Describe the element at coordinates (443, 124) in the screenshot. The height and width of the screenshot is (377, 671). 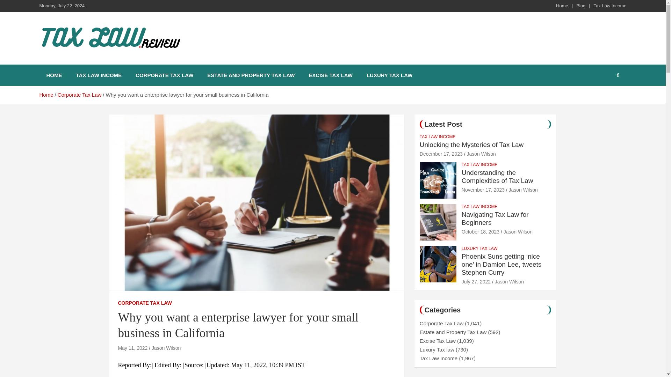
I see `Latest Post` at that location.